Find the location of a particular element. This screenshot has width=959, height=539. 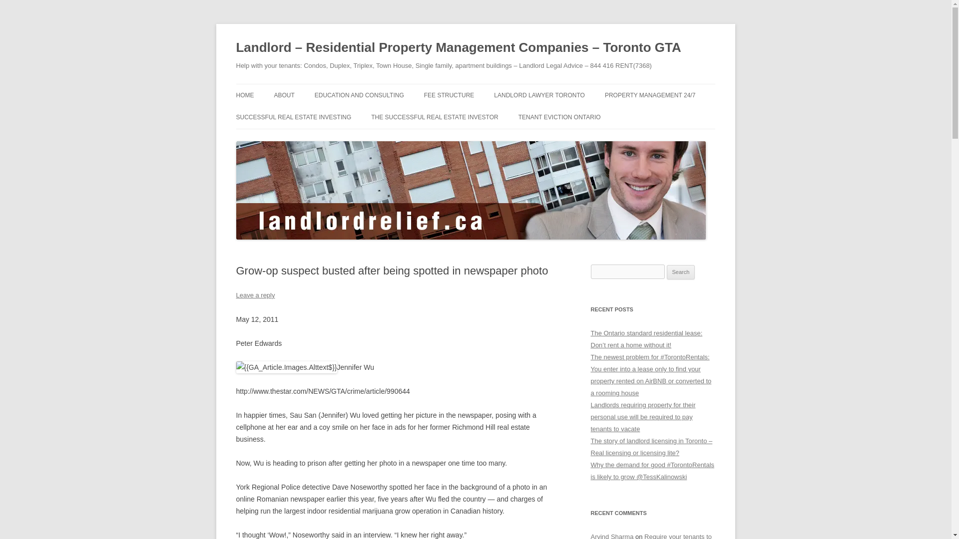

MORTGAGE METHODS is located at coordinates (286, 139).